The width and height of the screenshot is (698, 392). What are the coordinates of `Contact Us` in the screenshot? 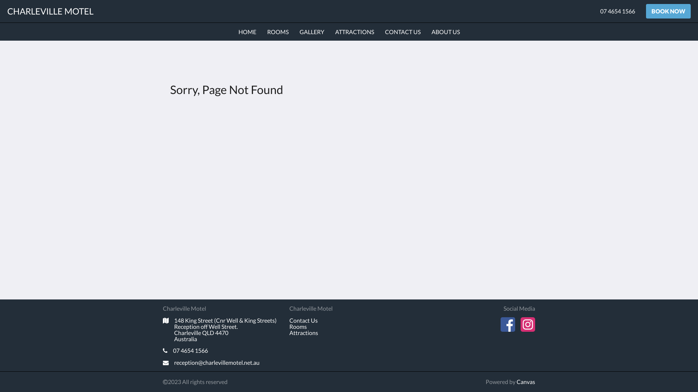 It's located at (304, 320).